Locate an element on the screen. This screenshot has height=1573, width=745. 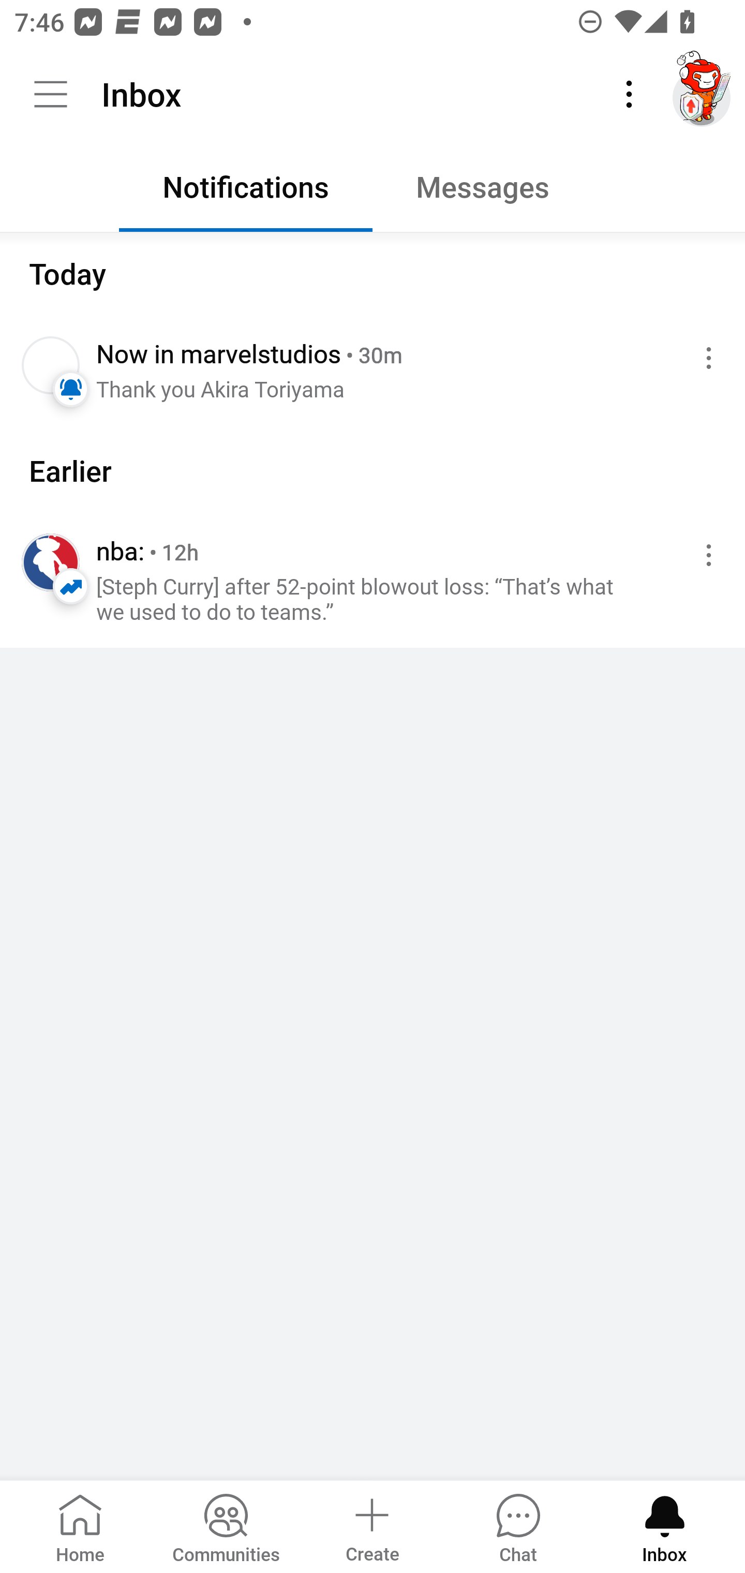
Chat is located at coordinates (518, 1525).